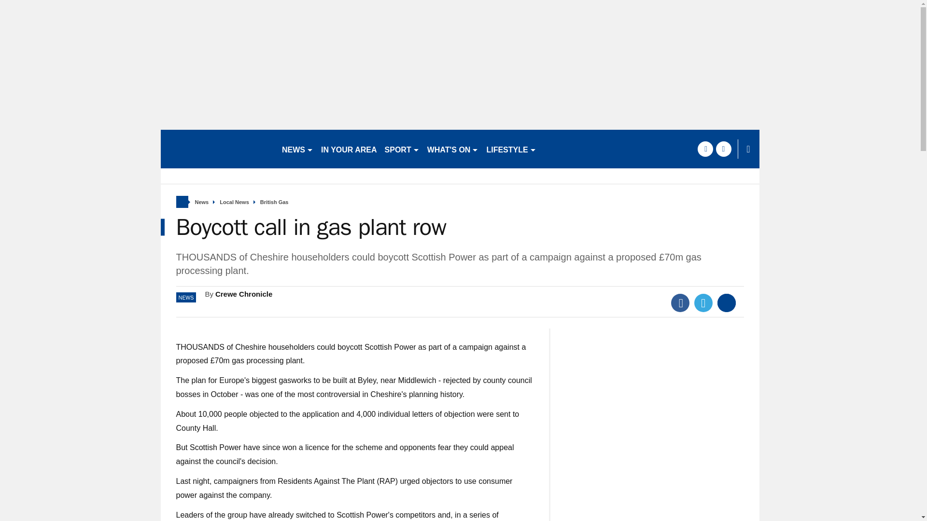 This screenshot has height=521, width=927. Describe the element at coordinates (723, 149) in the screenshot. I see `twitter` at that location.